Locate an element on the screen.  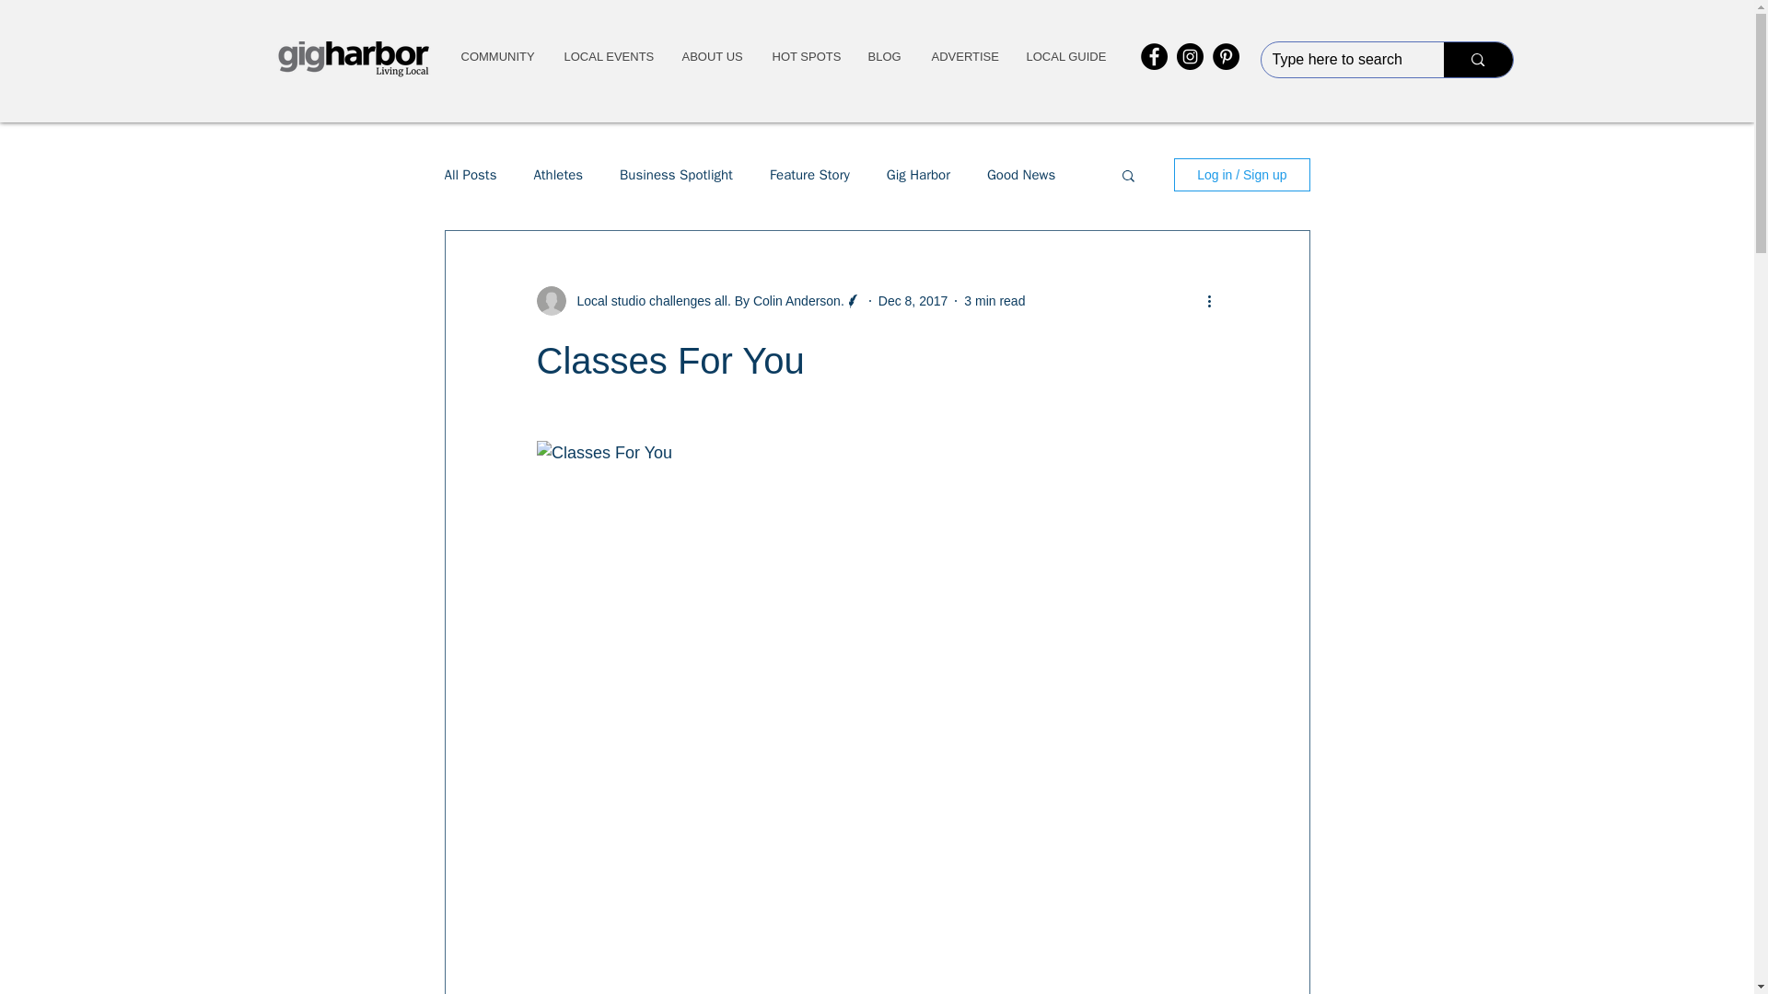
All Posts is located at coordinates (470, 174).